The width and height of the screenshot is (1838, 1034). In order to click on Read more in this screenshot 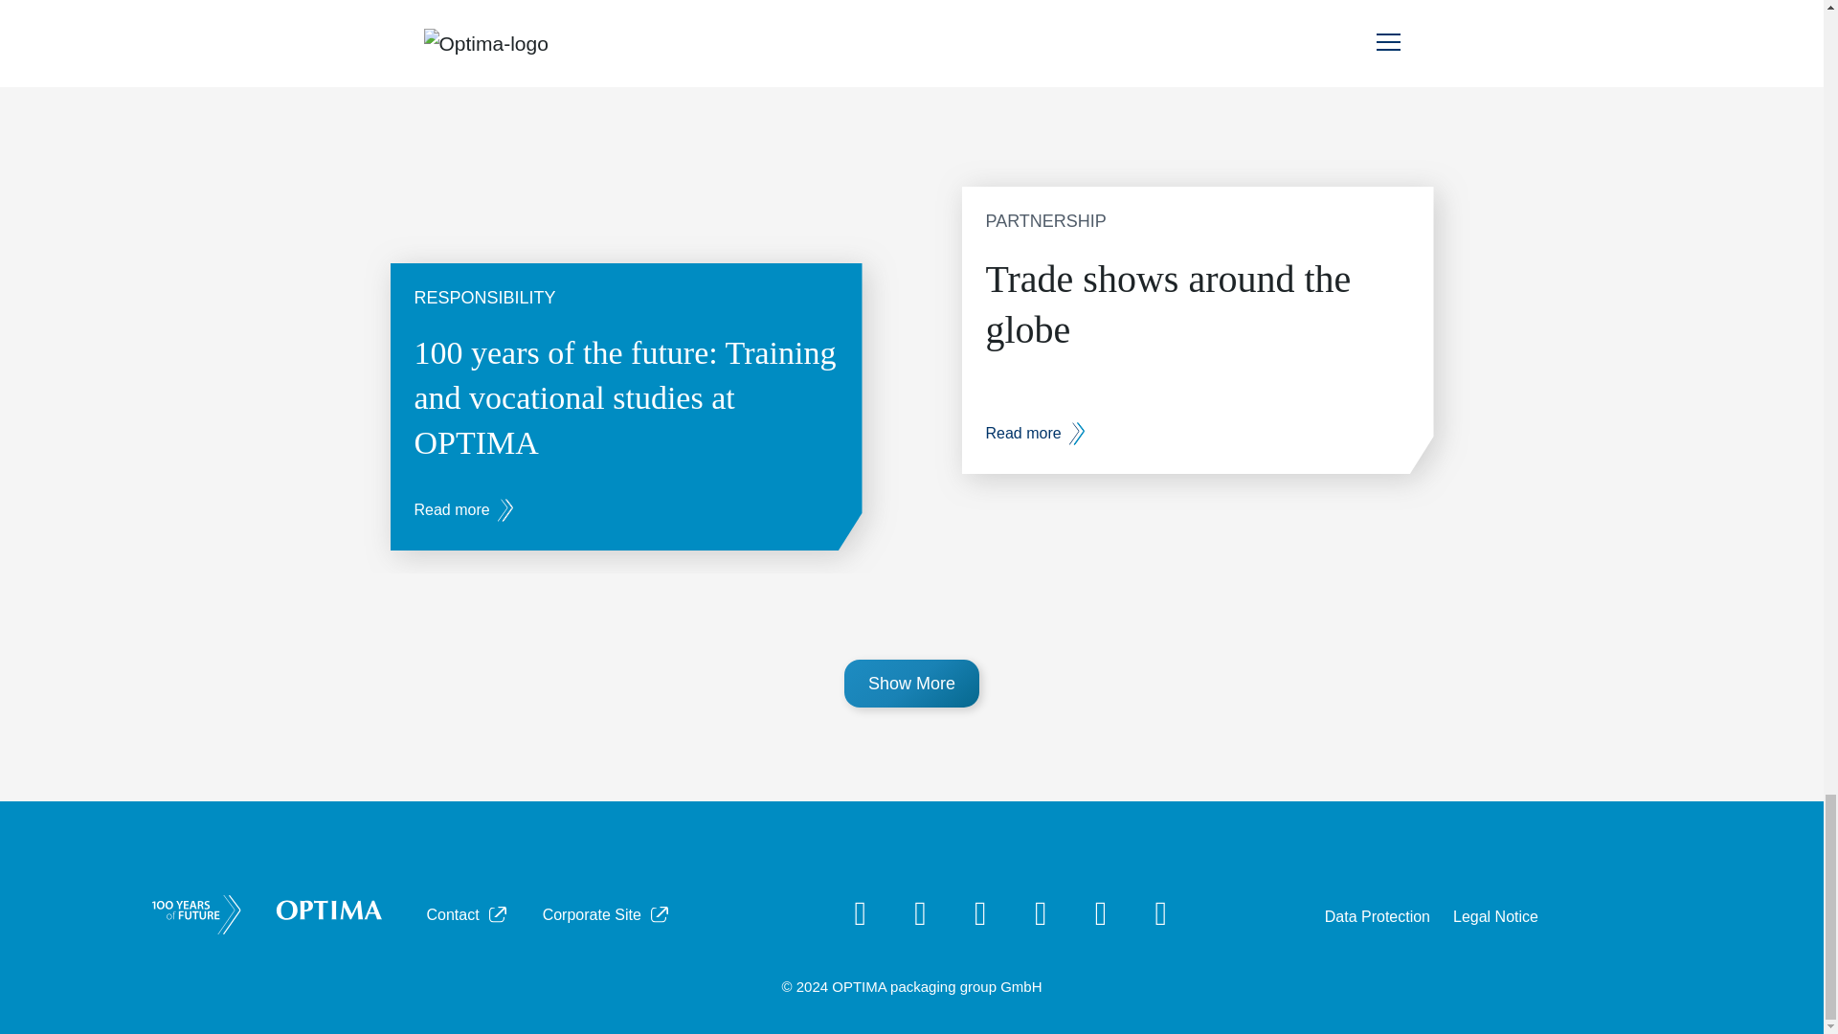, I will do `click(463, 509)`.